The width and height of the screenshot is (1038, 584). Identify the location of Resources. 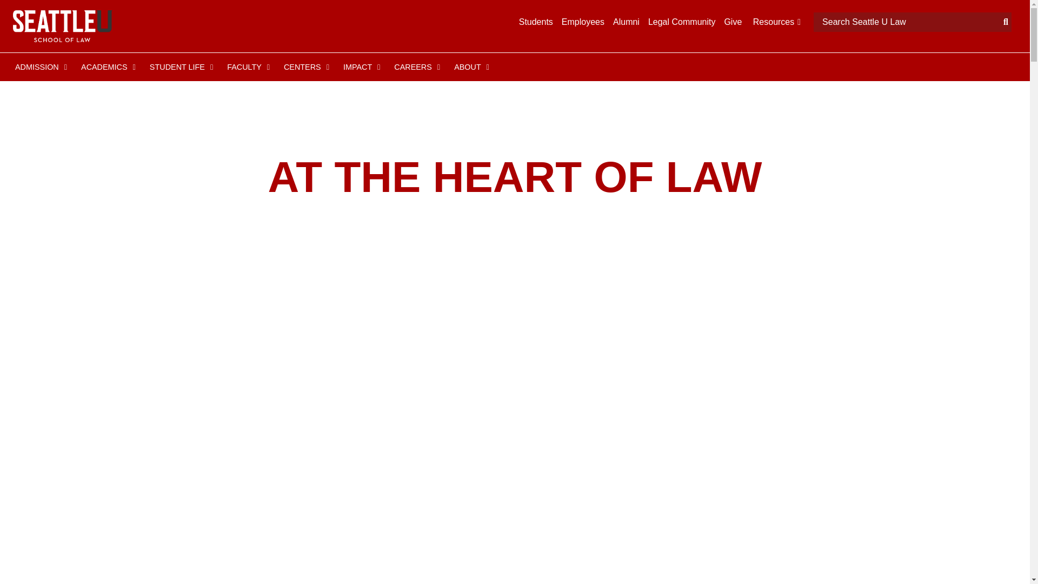
(775, 22).